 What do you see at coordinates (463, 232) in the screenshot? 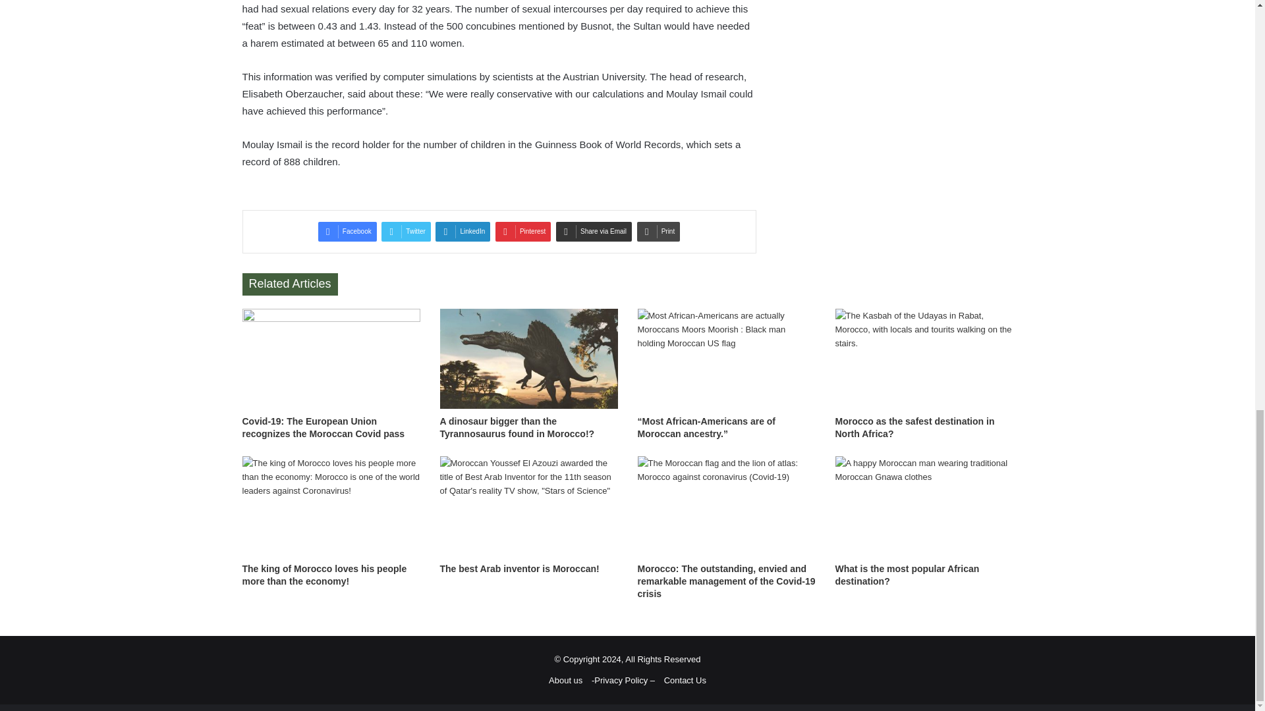
I see `LinkedIn` at bounding box center [463, 232].